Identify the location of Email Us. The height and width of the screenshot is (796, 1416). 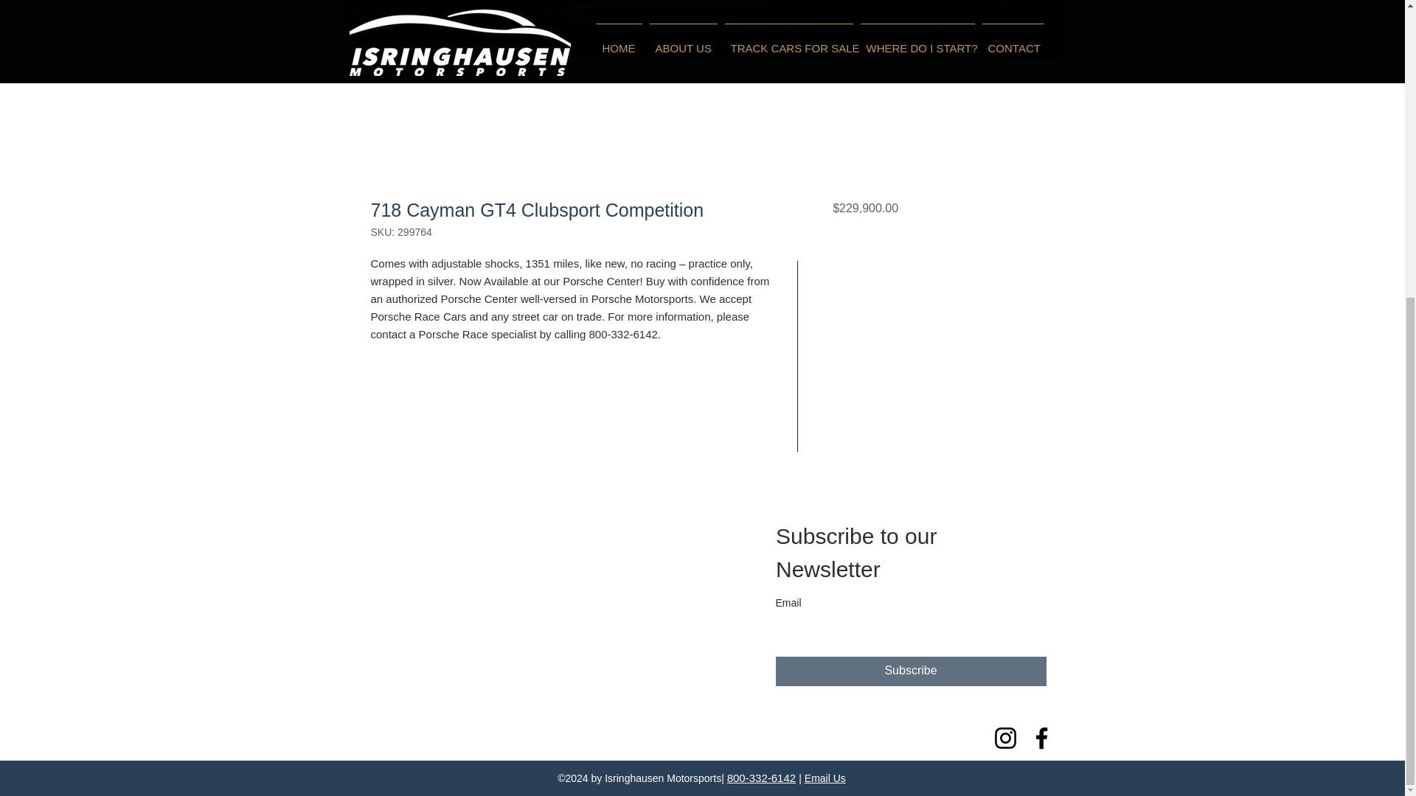
(825, 778).